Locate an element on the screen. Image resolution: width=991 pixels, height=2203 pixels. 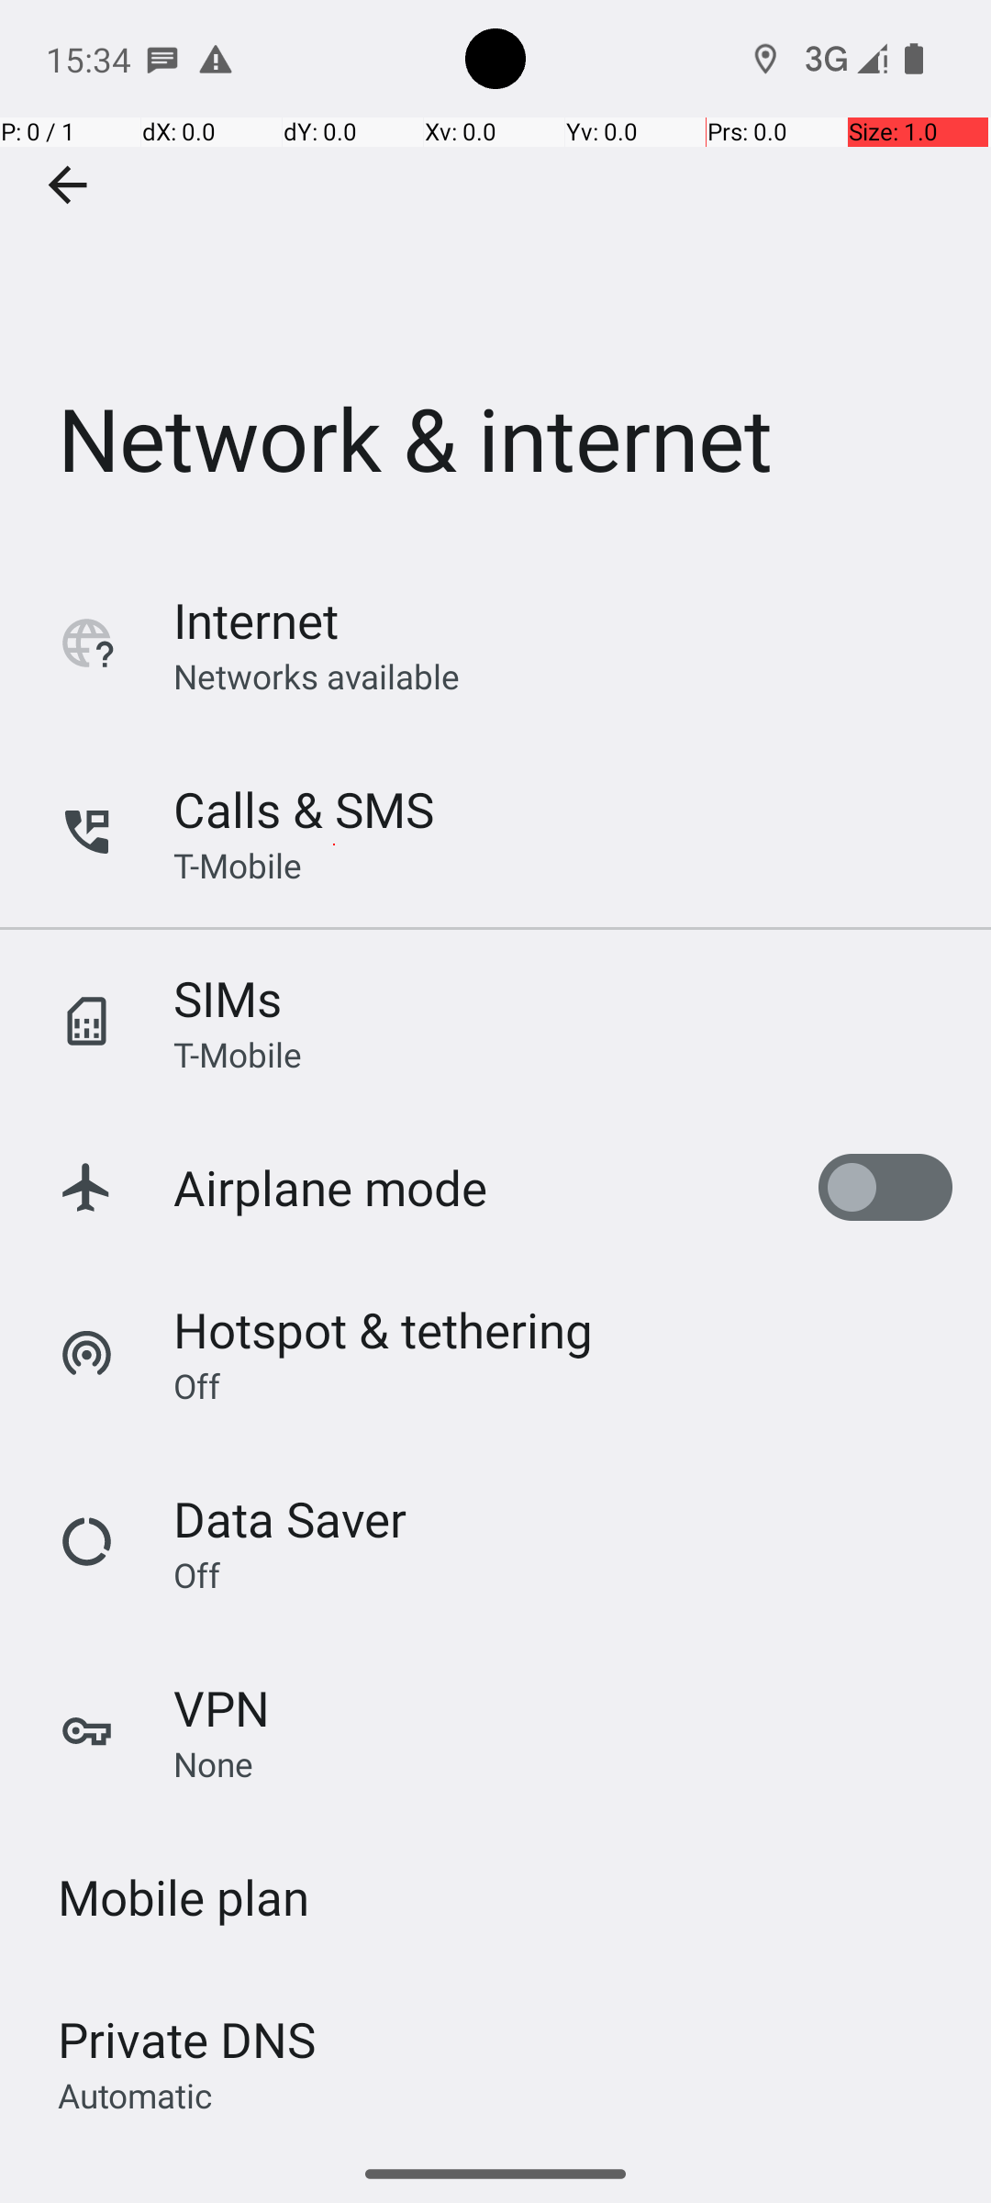
SIMs is located at coordinates (228, 999).